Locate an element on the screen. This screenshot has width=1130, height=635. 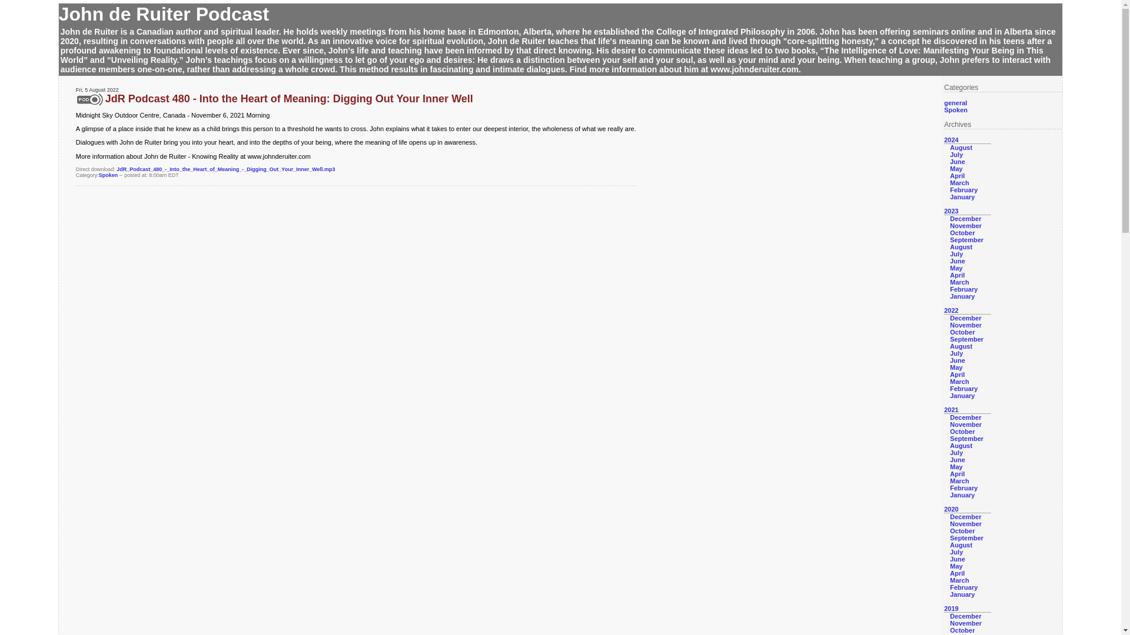
September is located at coordinates (966, 239).